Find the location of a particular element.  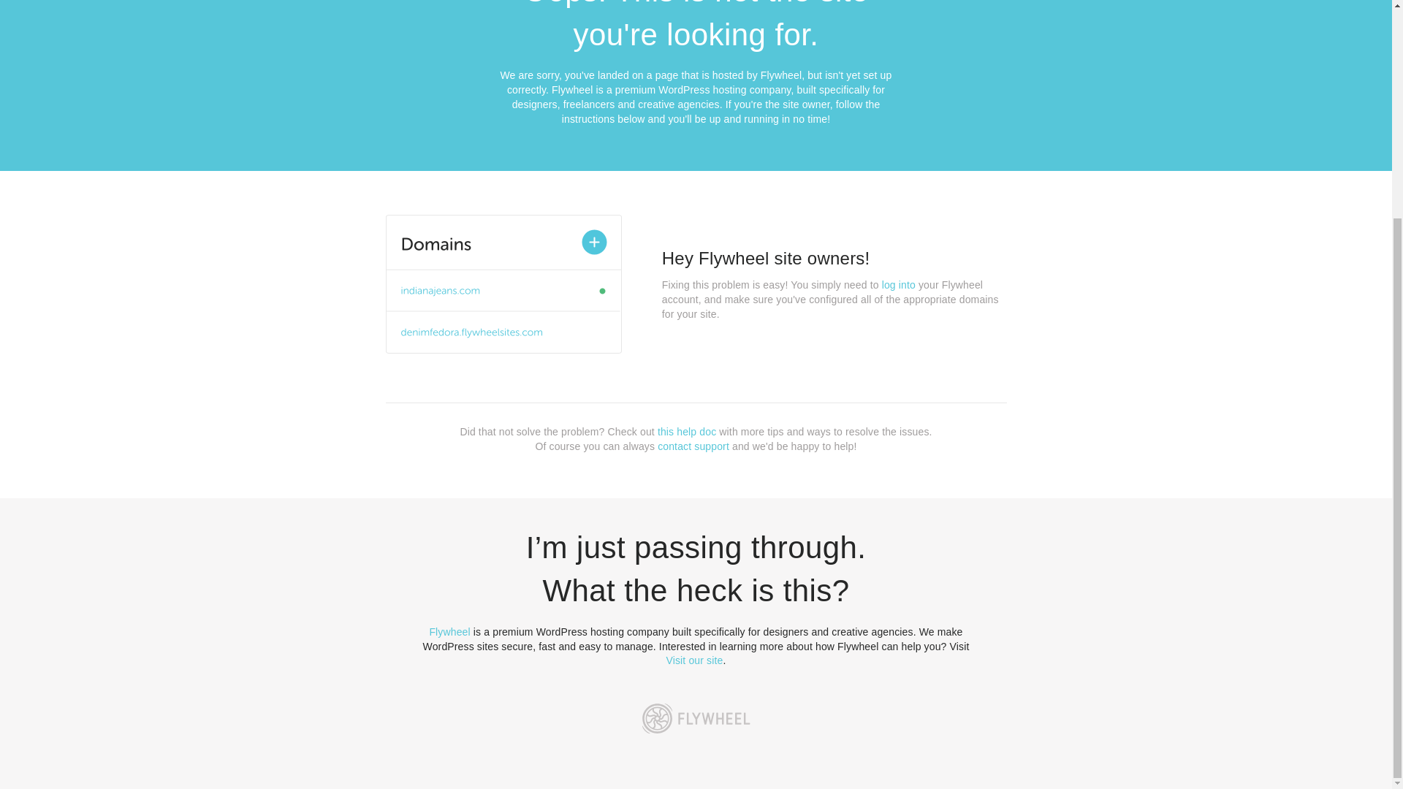

Flywheel is located at coordinates (449, 631).